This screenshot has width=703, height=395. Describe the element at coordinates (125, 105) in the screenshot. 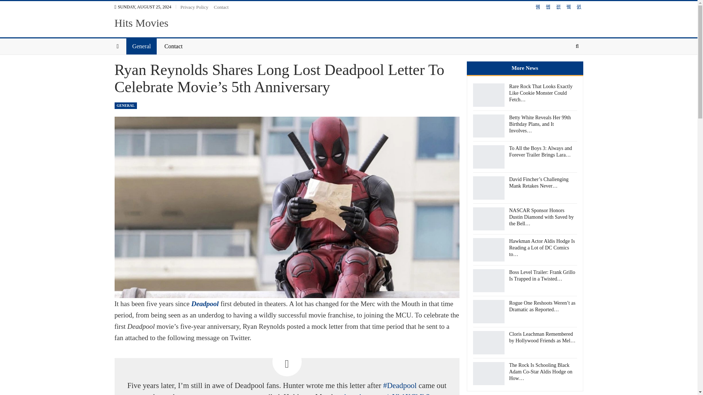

I see `GENERAL` at that location.